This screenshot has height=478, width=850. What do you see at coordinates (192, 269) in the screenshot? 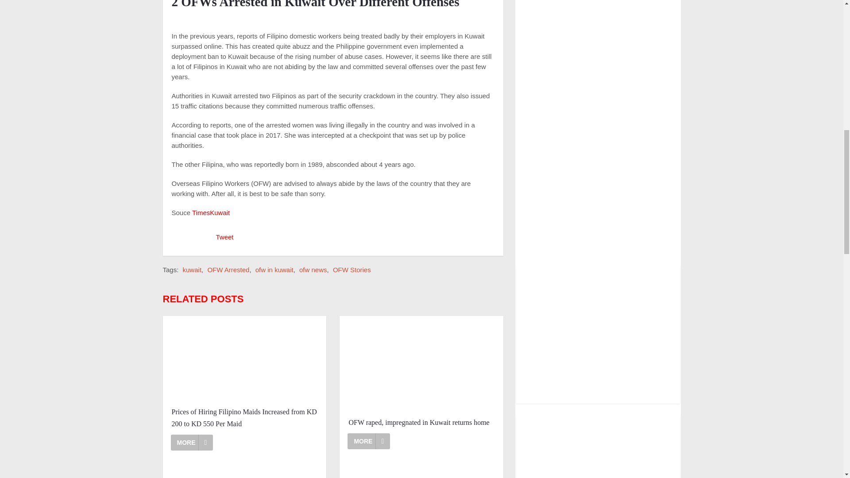
I see `kuwait` at bounding box center [192, 269].